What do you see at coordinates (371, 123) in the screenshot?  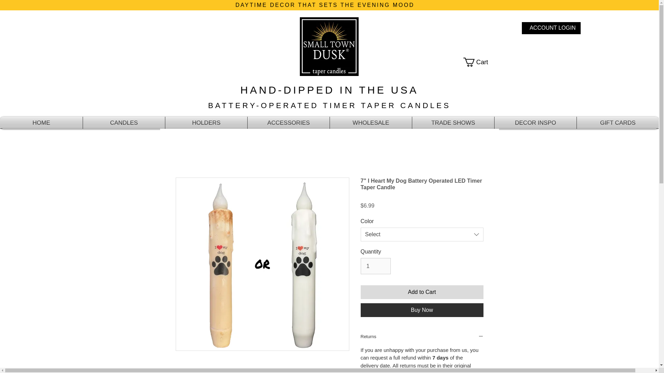 I see `WHOLESALE` at bounding box center [371, 123].